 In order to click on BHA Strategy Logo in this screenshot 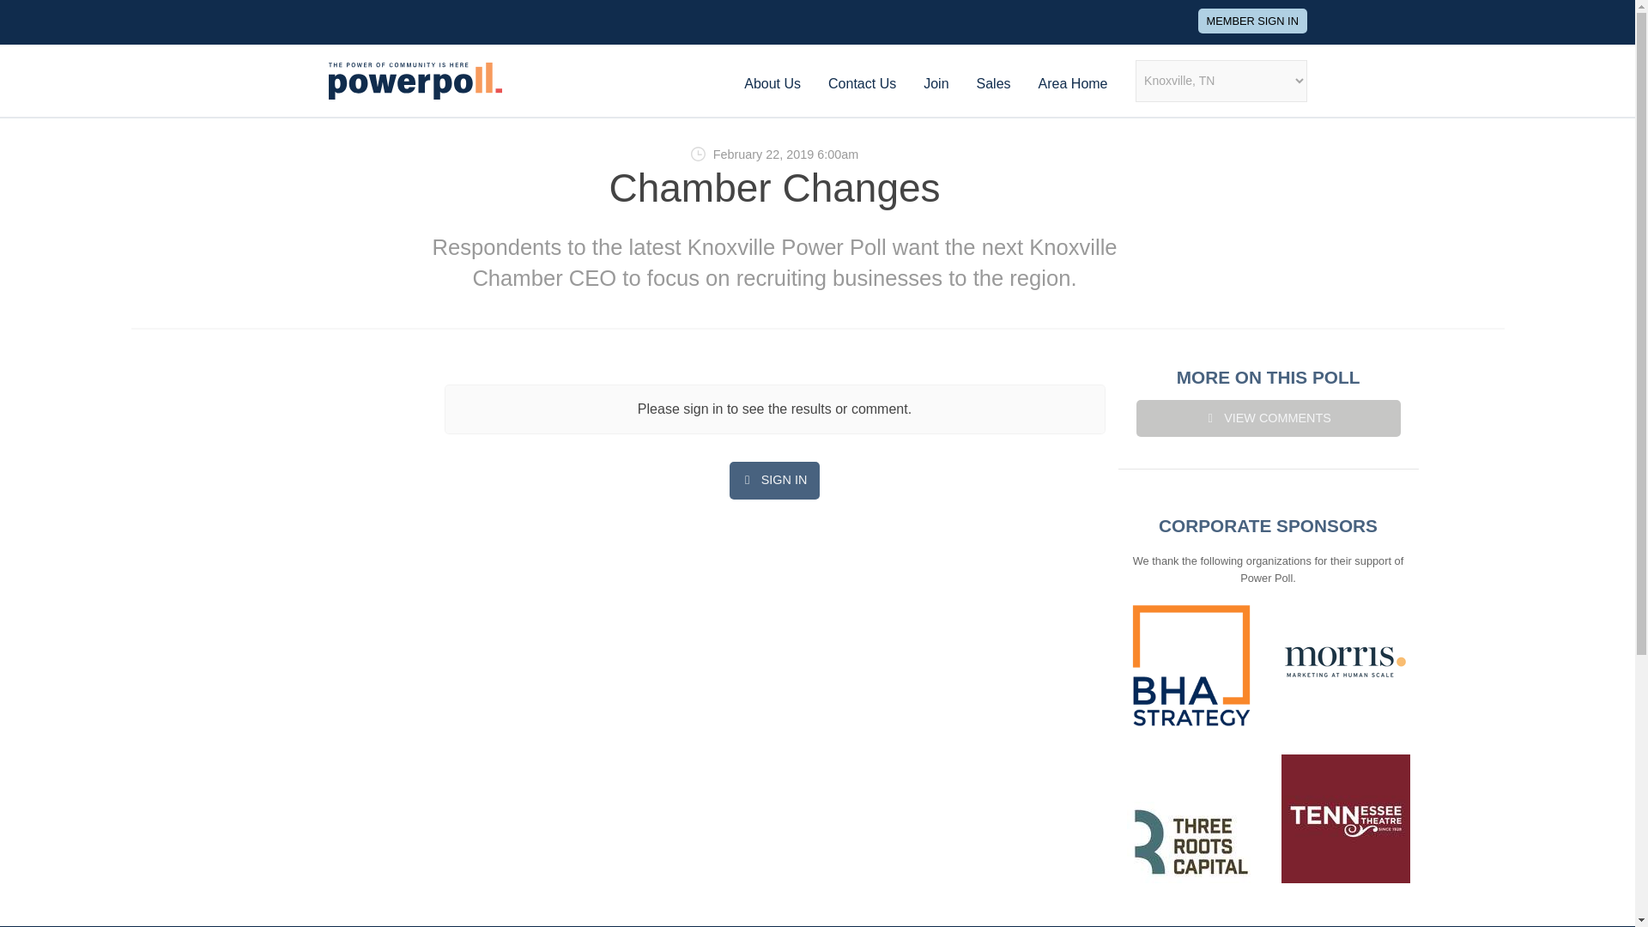, I will do `click(1190, 664)`.